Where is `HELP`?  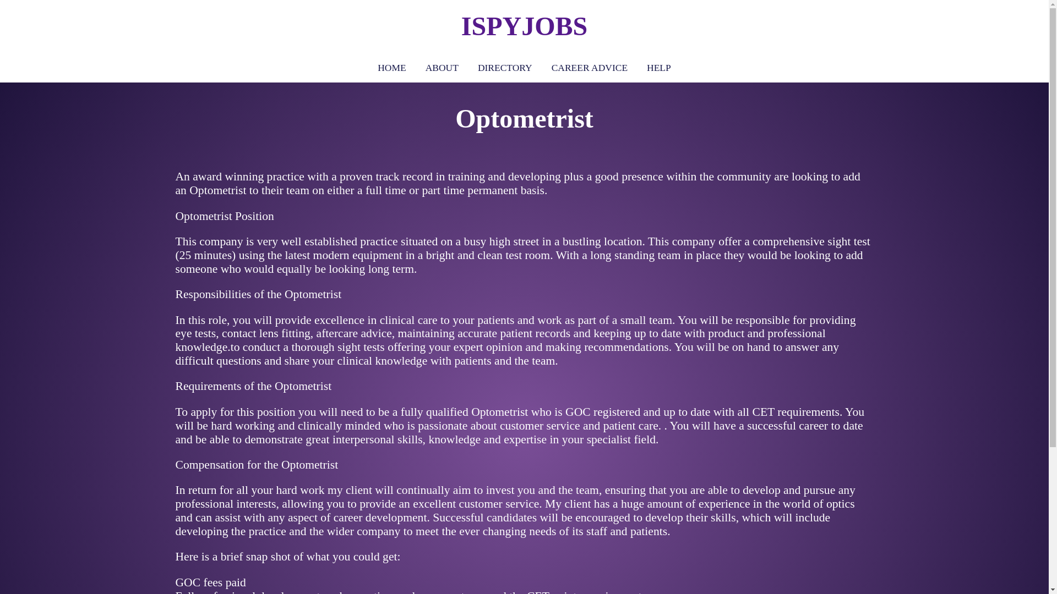
HELP is located at coordinates (658, 67).